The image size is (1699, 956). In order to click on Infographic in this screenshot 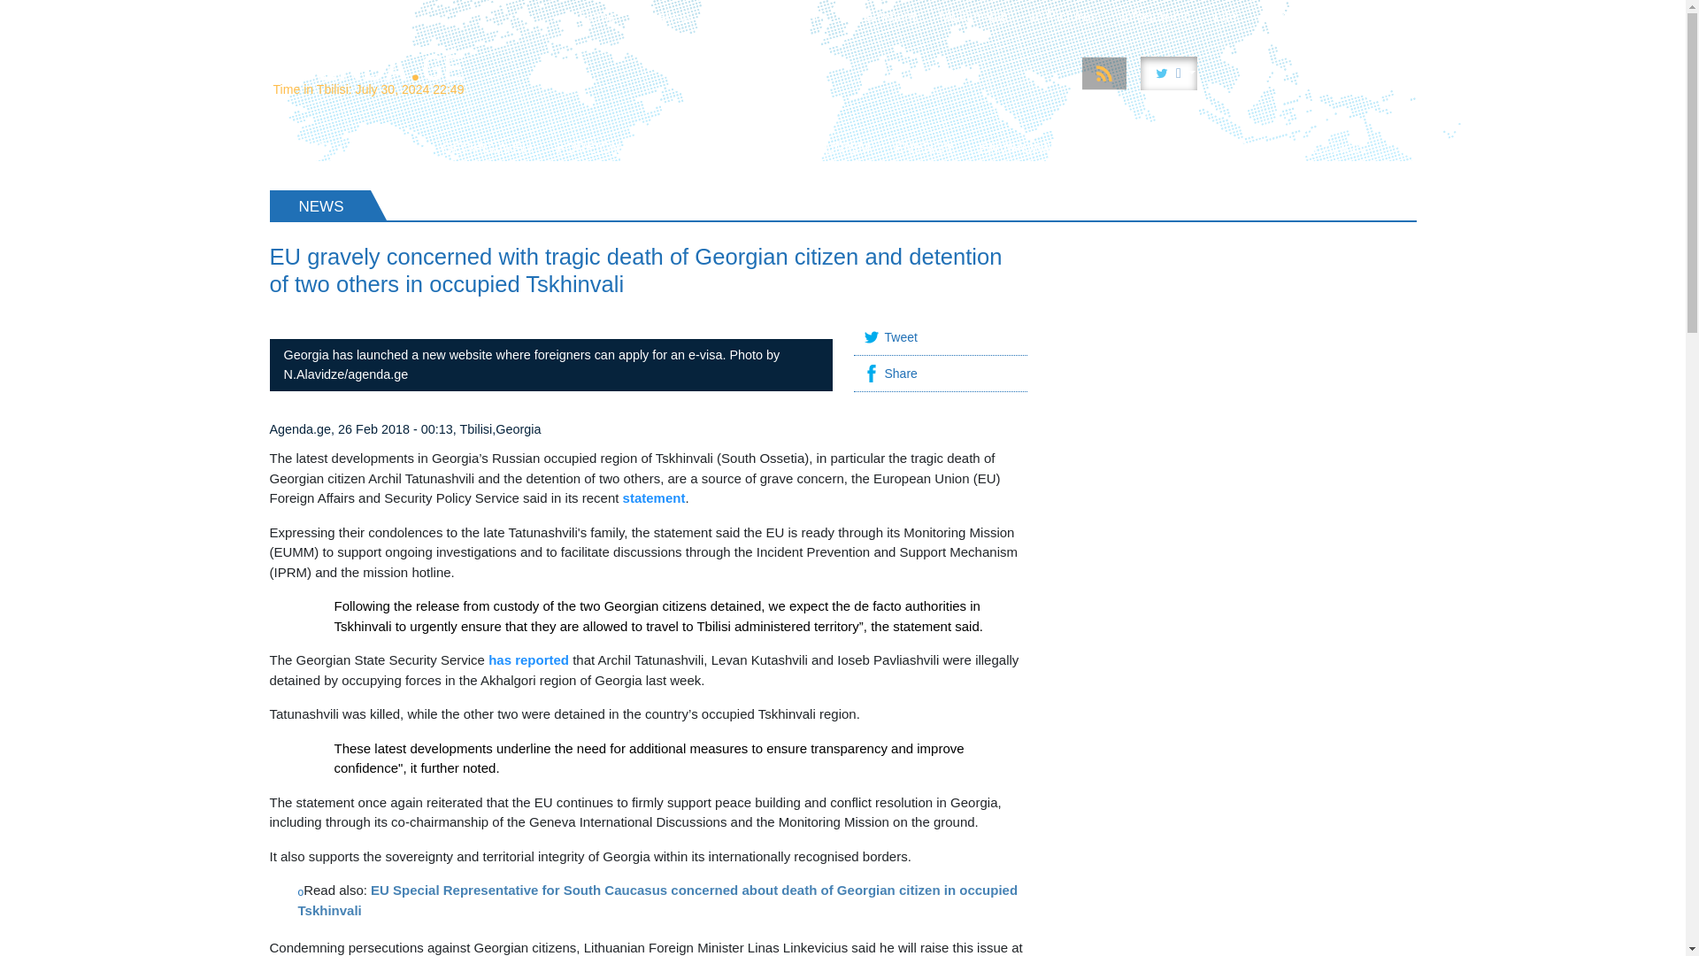, I will do `click(1156, 16)`.